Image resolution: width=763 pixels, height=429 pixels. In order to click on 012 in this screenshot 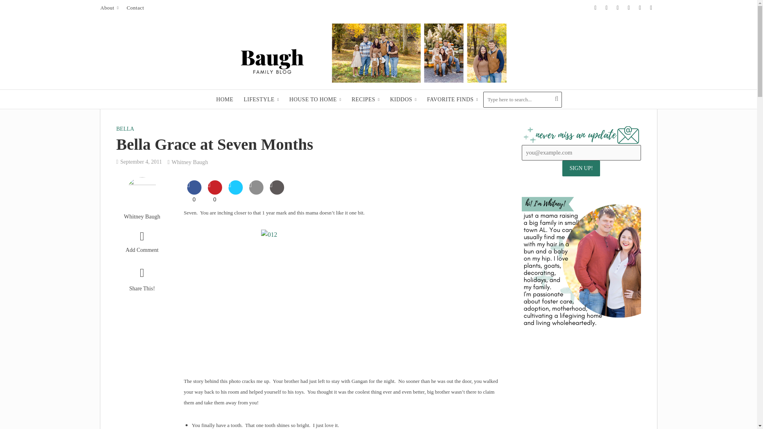, I will do `click(344, 296)`.